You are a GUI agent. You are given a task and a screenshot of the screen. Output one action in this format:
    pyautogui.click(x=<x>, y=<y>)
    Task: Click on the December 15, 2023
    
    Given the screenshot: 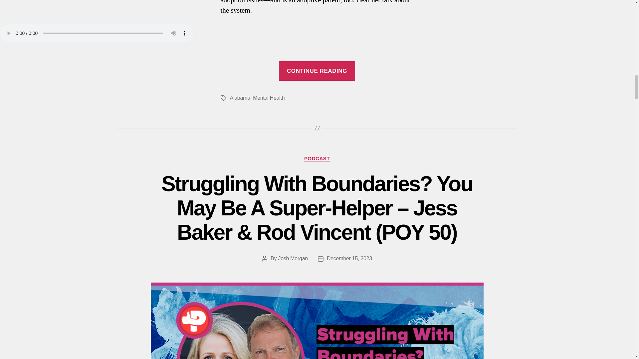 What is the action you would take?
    pyautogui.click(x=349, y=258)
    